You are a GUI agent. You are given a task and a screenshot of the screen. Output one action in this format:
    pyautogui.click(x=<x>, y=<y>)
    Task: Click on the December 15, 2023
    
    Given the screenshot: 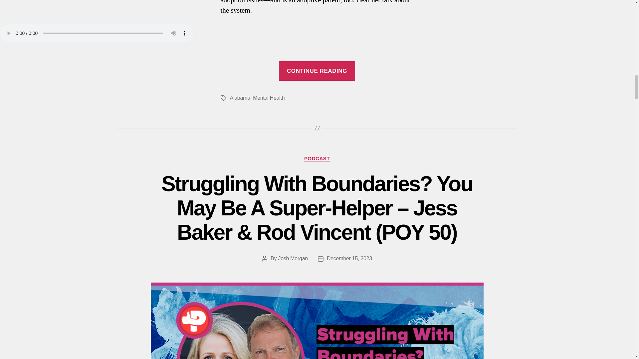 What is the action you would take?
    pyautogui.click(x=349, y=258)
    